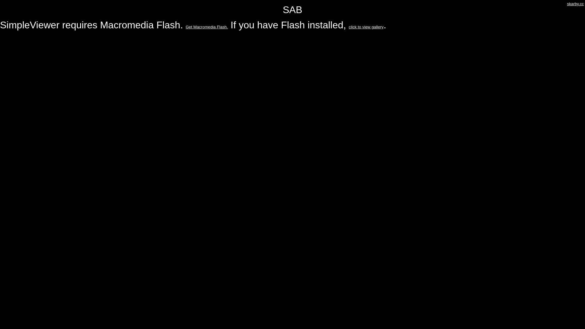 The width and height of the screenshot is (585, 329). I want to click on skarby.cc, so click(575, 4).